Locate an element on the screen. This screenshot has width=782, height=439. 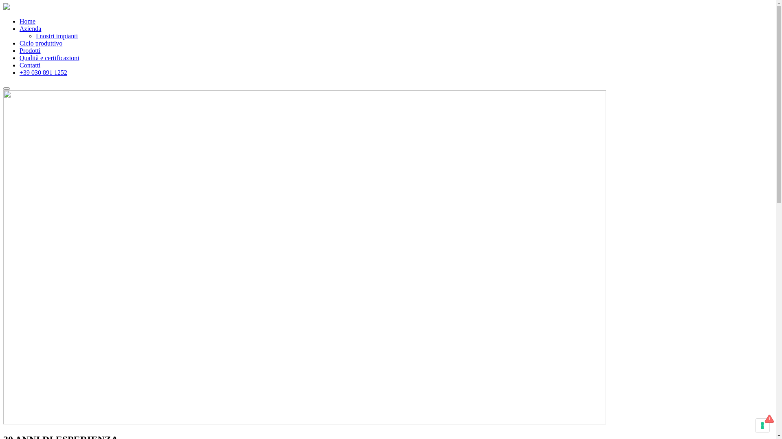
I nostri impianti is located at coordinates (57, 36).